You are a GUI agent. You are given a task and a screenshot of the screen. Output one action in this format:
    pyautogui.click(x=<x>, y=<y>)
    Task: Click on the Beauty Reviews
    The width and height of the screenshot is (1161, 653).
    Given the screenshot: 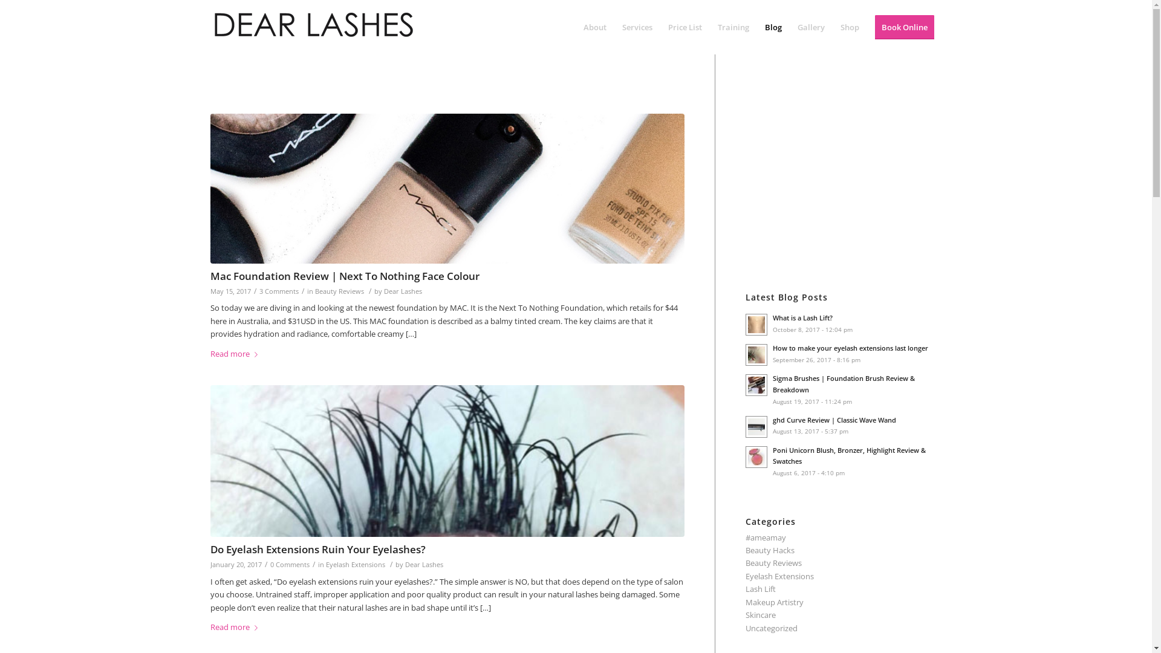 What is the action you would take?
    pyautogui.click(x=339, y=291)
    